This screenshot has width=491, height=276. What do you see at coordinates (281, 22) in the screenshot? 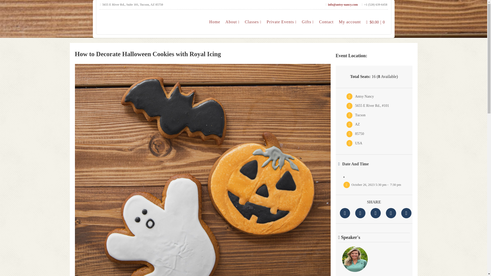
I see `Private Events` at bounding box center [281, 22].